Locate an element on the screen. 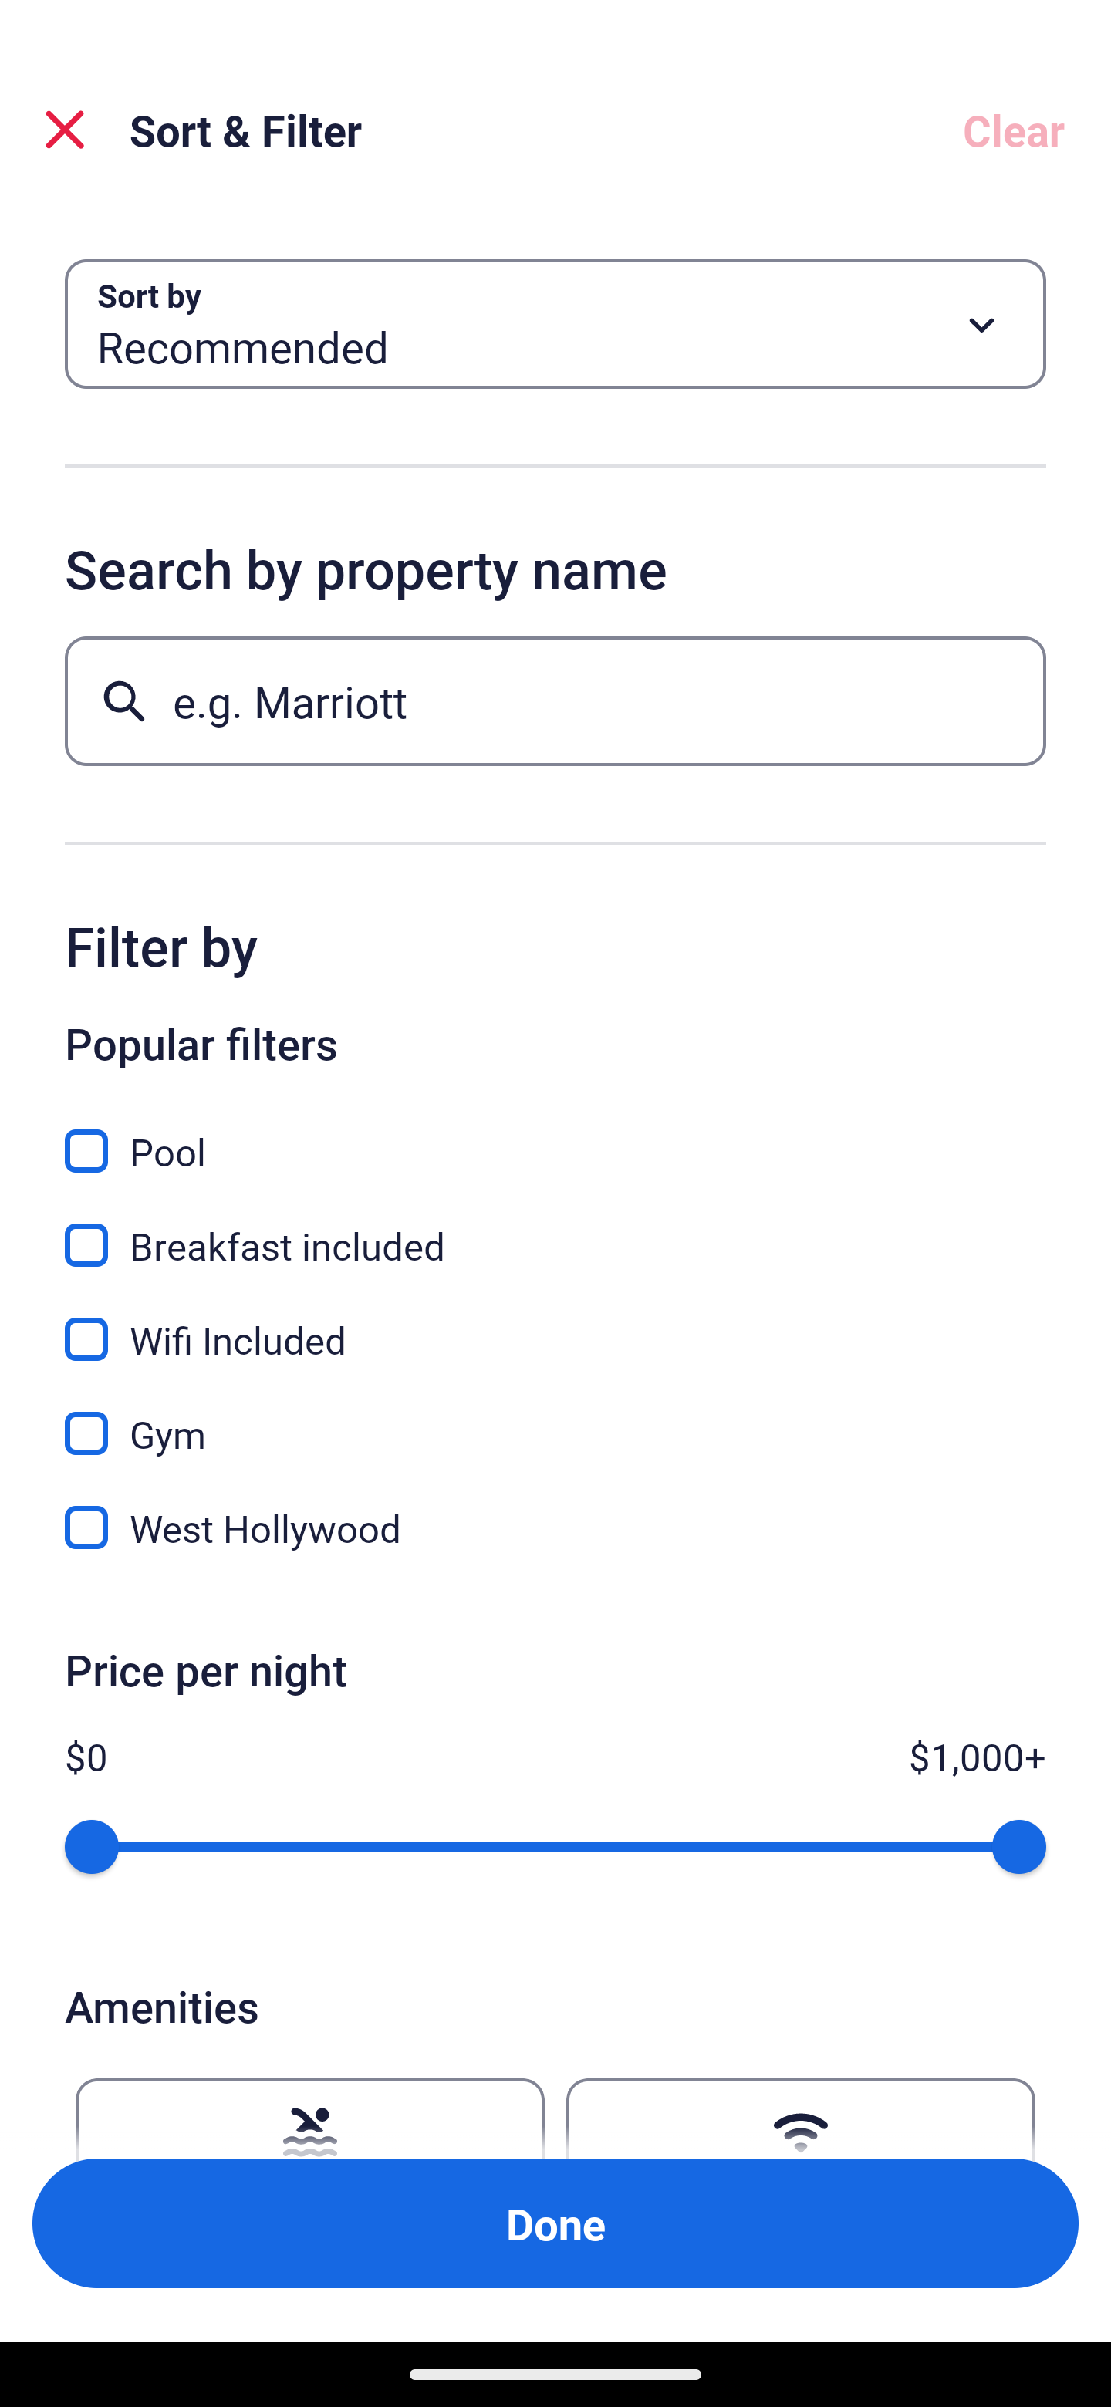 This screenshot has width=1111, height=2407. Pool, Pool is located at coordinates (555, 1134).